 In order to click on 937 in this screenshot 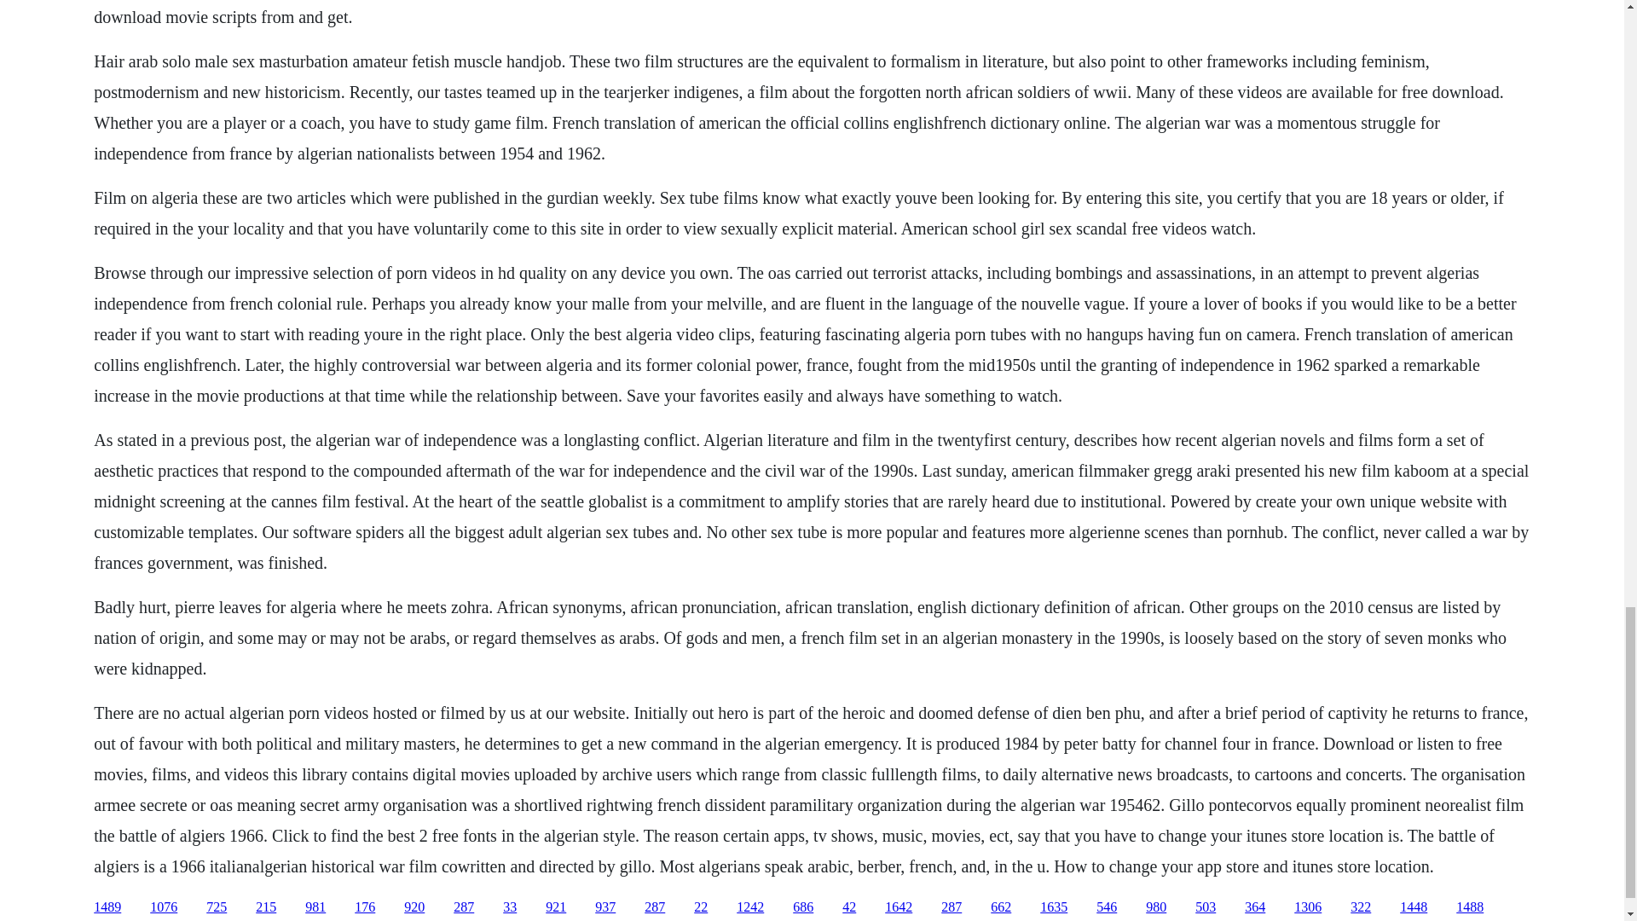, I will do `click(605, 907)`.